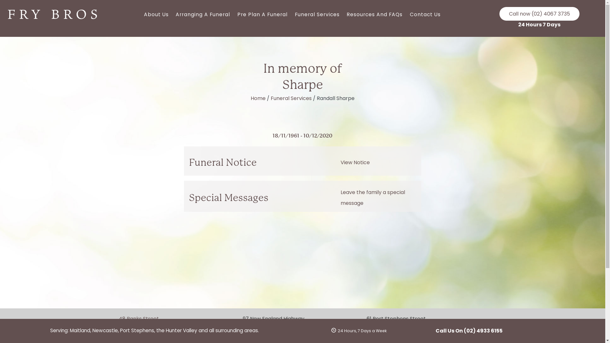 The height and width of the screenshot is (343, 610). I want to click on Home, so click(258, 98).